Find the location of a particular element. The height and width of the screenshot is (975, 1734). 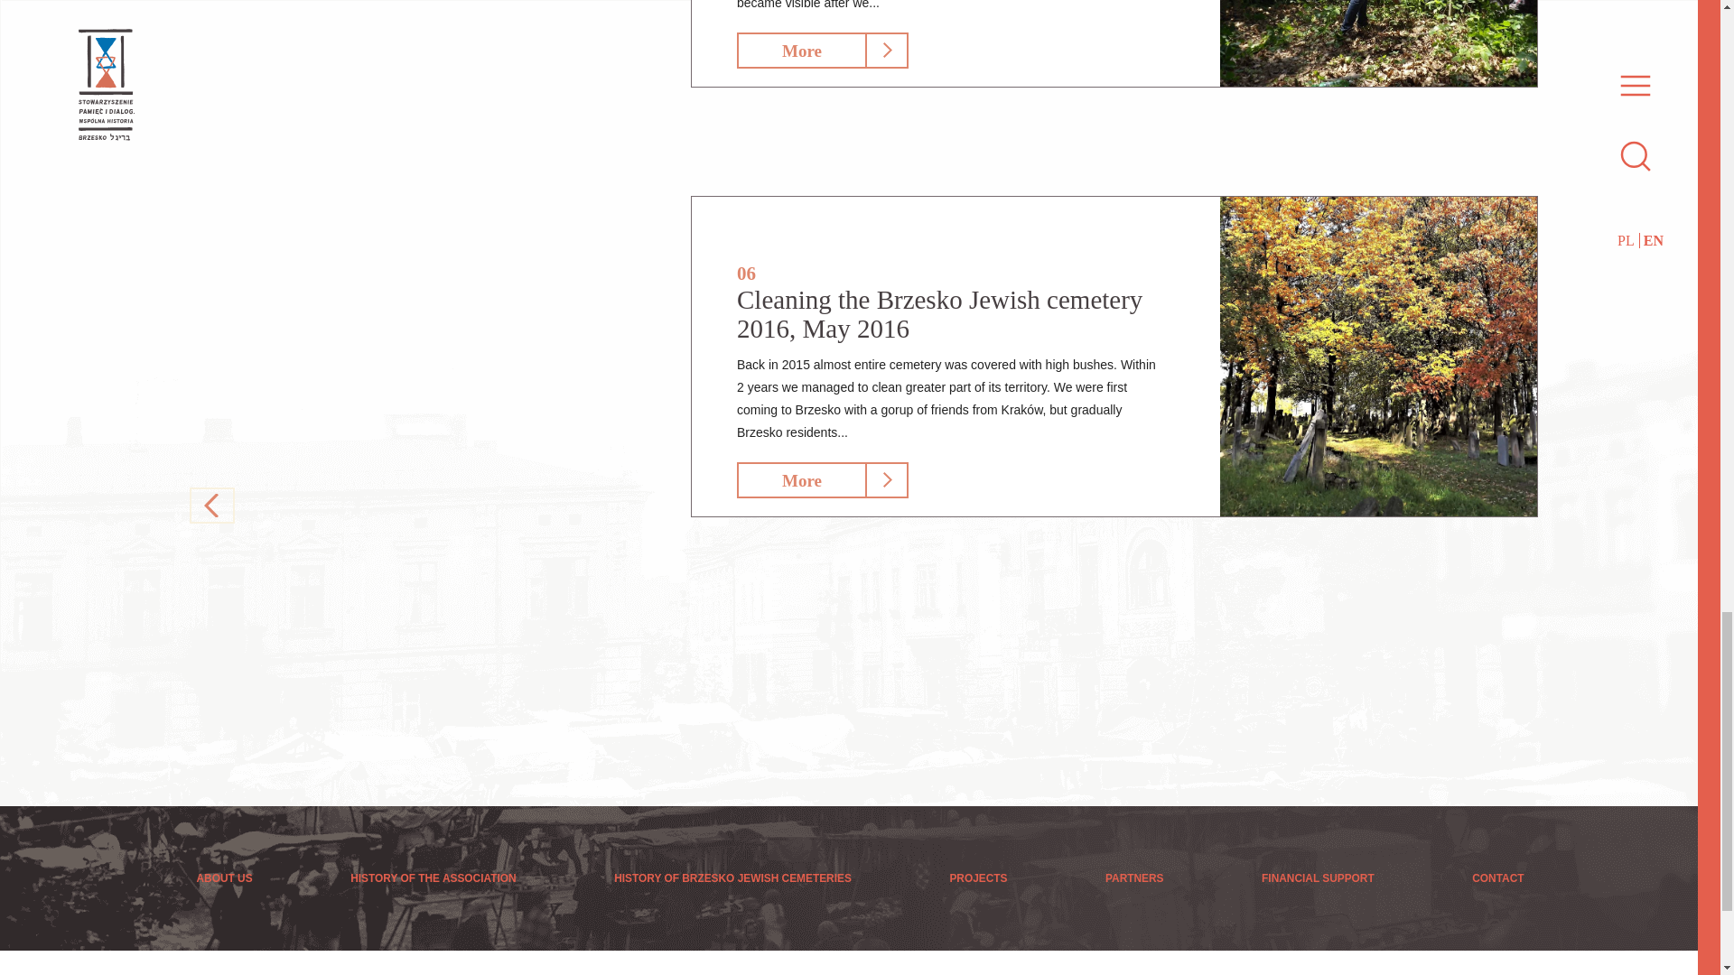

Cleaning the Brzesko Jewish cemetery 2016, May 2016 is located at coordinates (939, 314).